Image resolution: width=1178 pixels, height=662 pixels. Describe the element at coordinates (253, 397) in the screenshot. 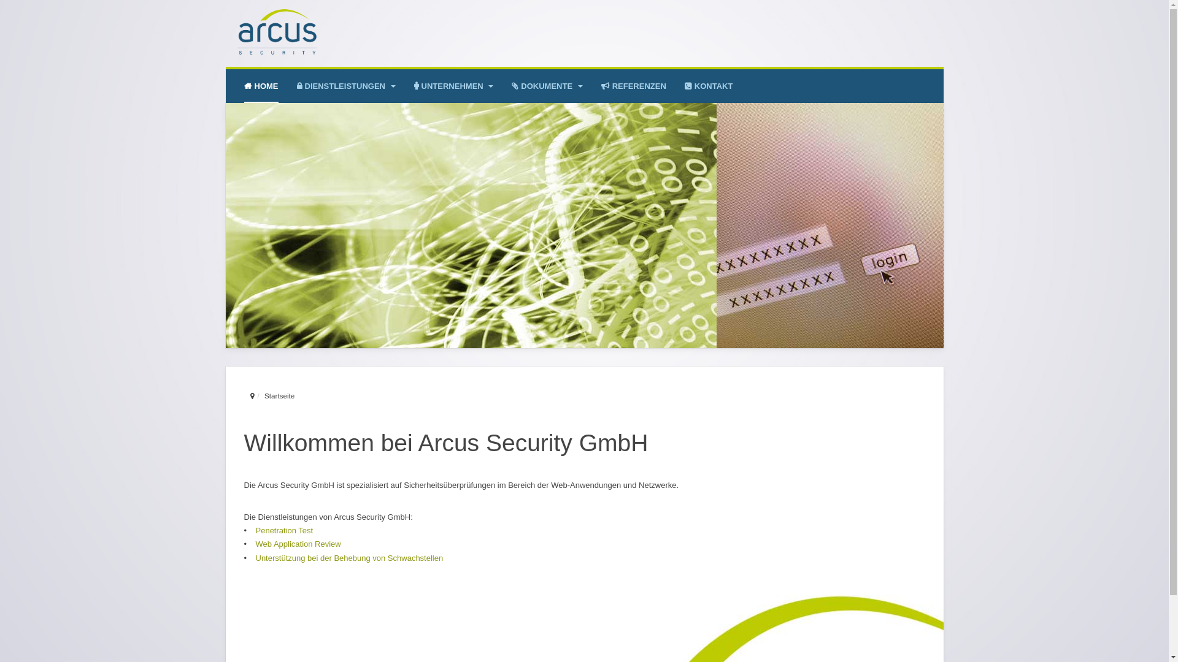

I see `Aktuelle Seite: ` at that location.